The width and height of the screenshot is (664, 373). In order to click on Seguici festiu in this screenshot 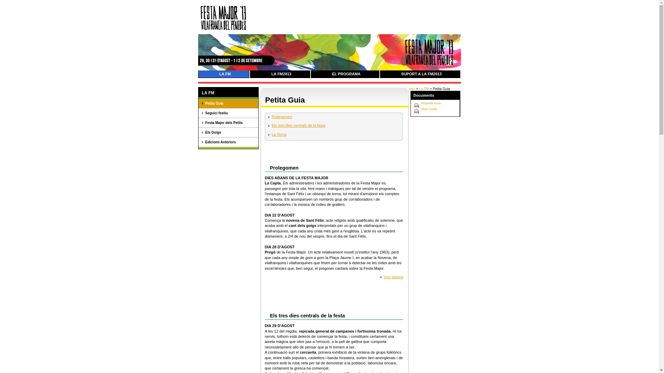, I will do `click(228, 113)`.